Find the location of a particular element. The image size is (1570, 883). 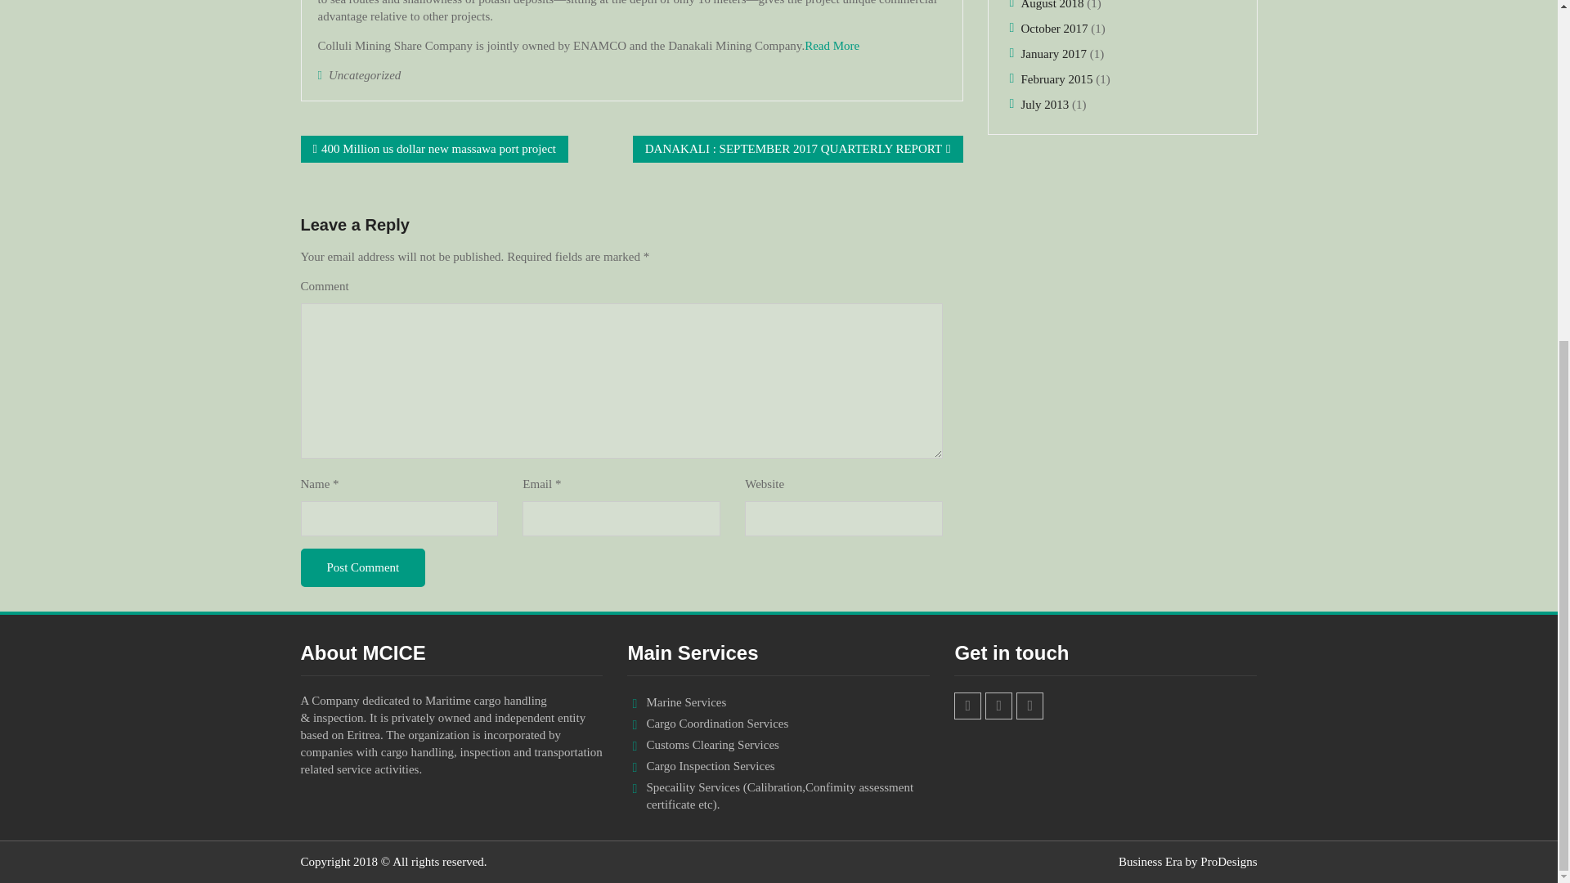

400 Million us dollar new massawa port project is located at coordinates (438, 149).